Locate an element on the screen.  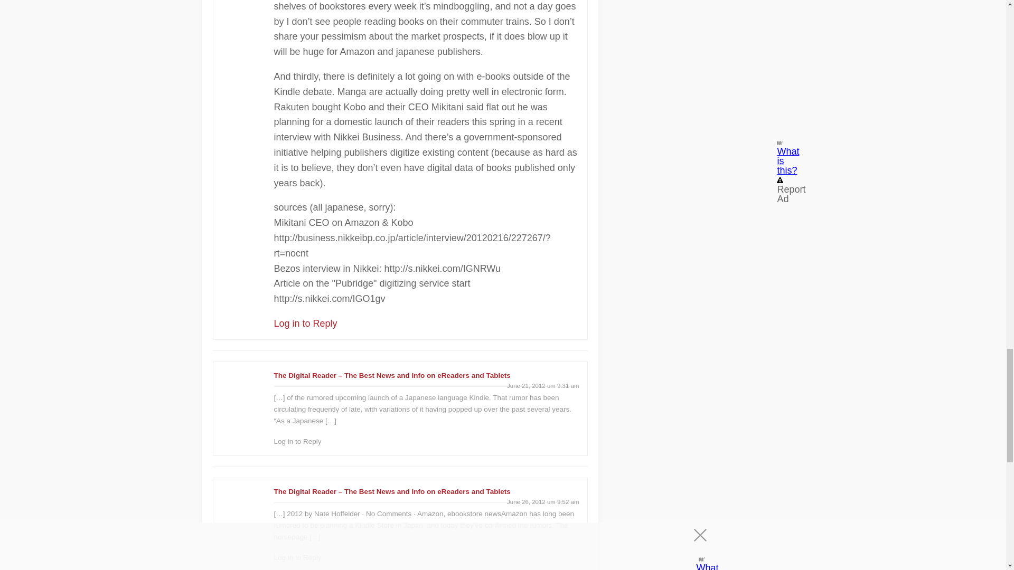
Log in to Reply is located at coordinates (297, 557).